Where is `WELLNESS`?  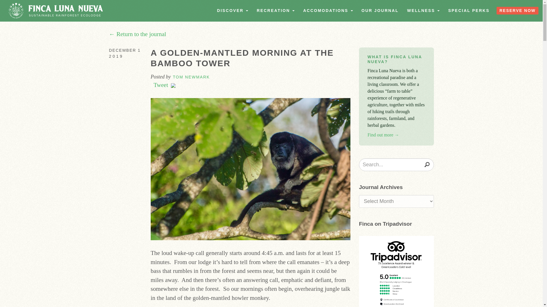 WELLNESS is located at coordinates (423, 11).